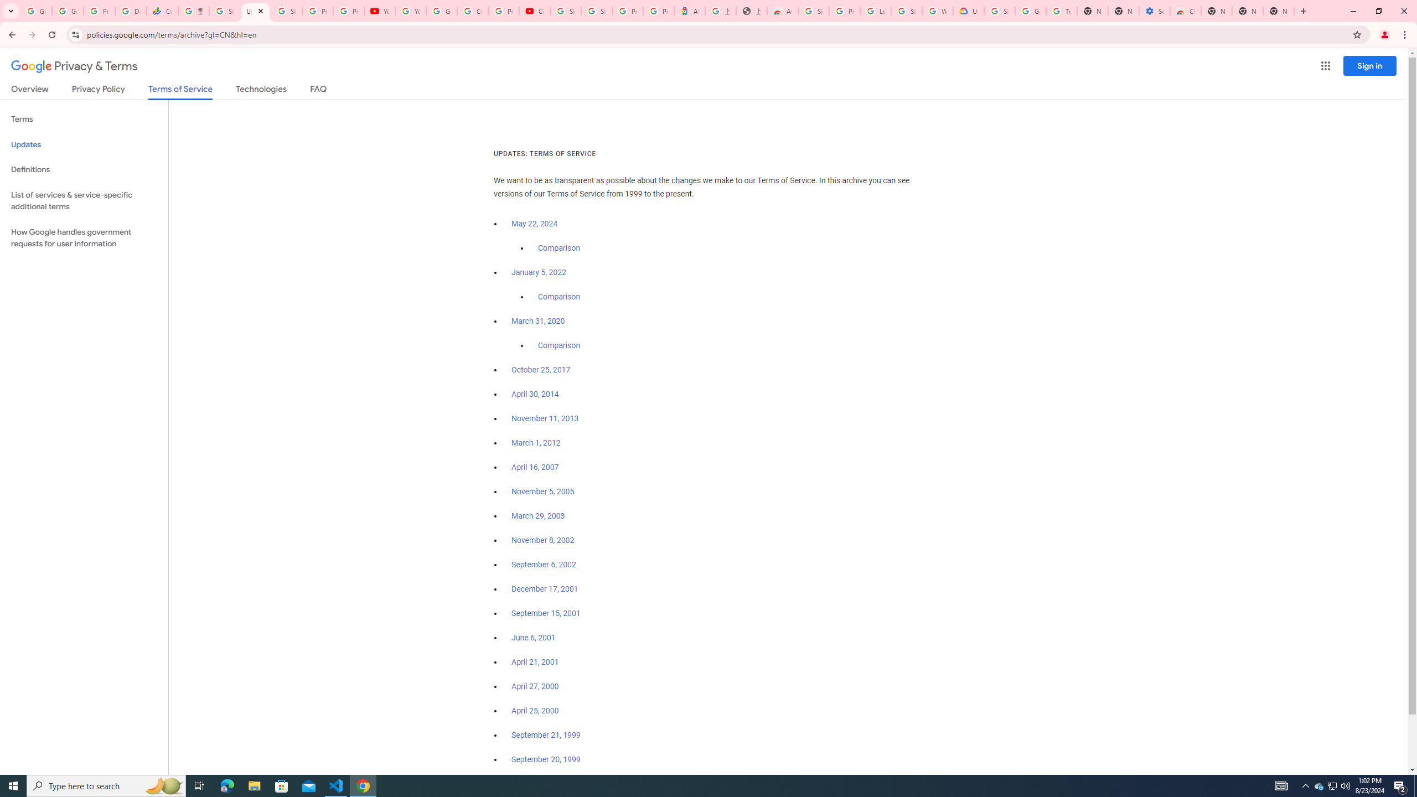  What do you see at coordinates (536, 686) in the screenshot?
I see `April 27, 2000` at bounding box center [536, 686].